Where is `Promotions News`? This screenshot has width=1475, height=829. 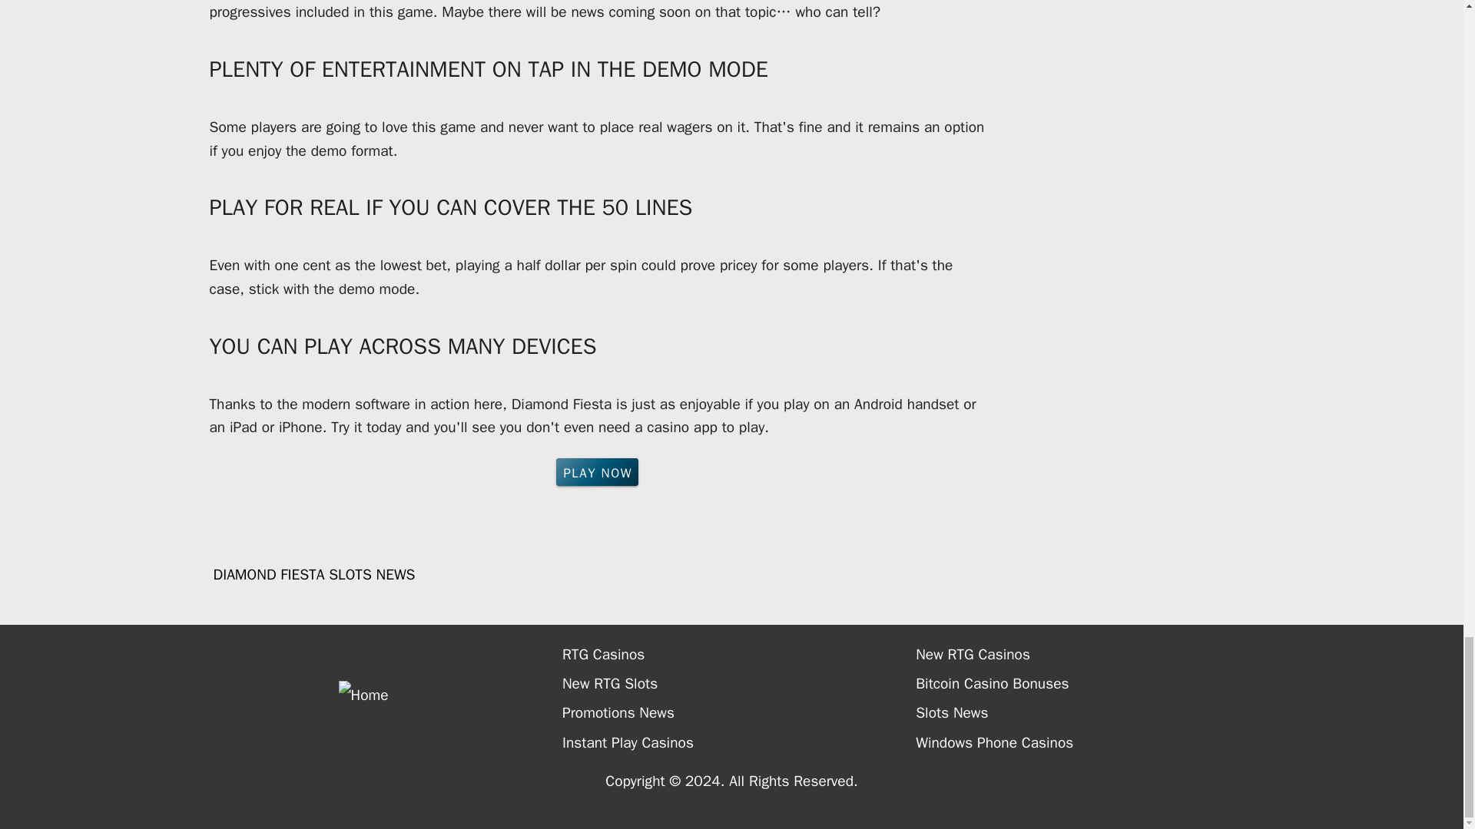 Promotions News is located at coordinates (739, 713).